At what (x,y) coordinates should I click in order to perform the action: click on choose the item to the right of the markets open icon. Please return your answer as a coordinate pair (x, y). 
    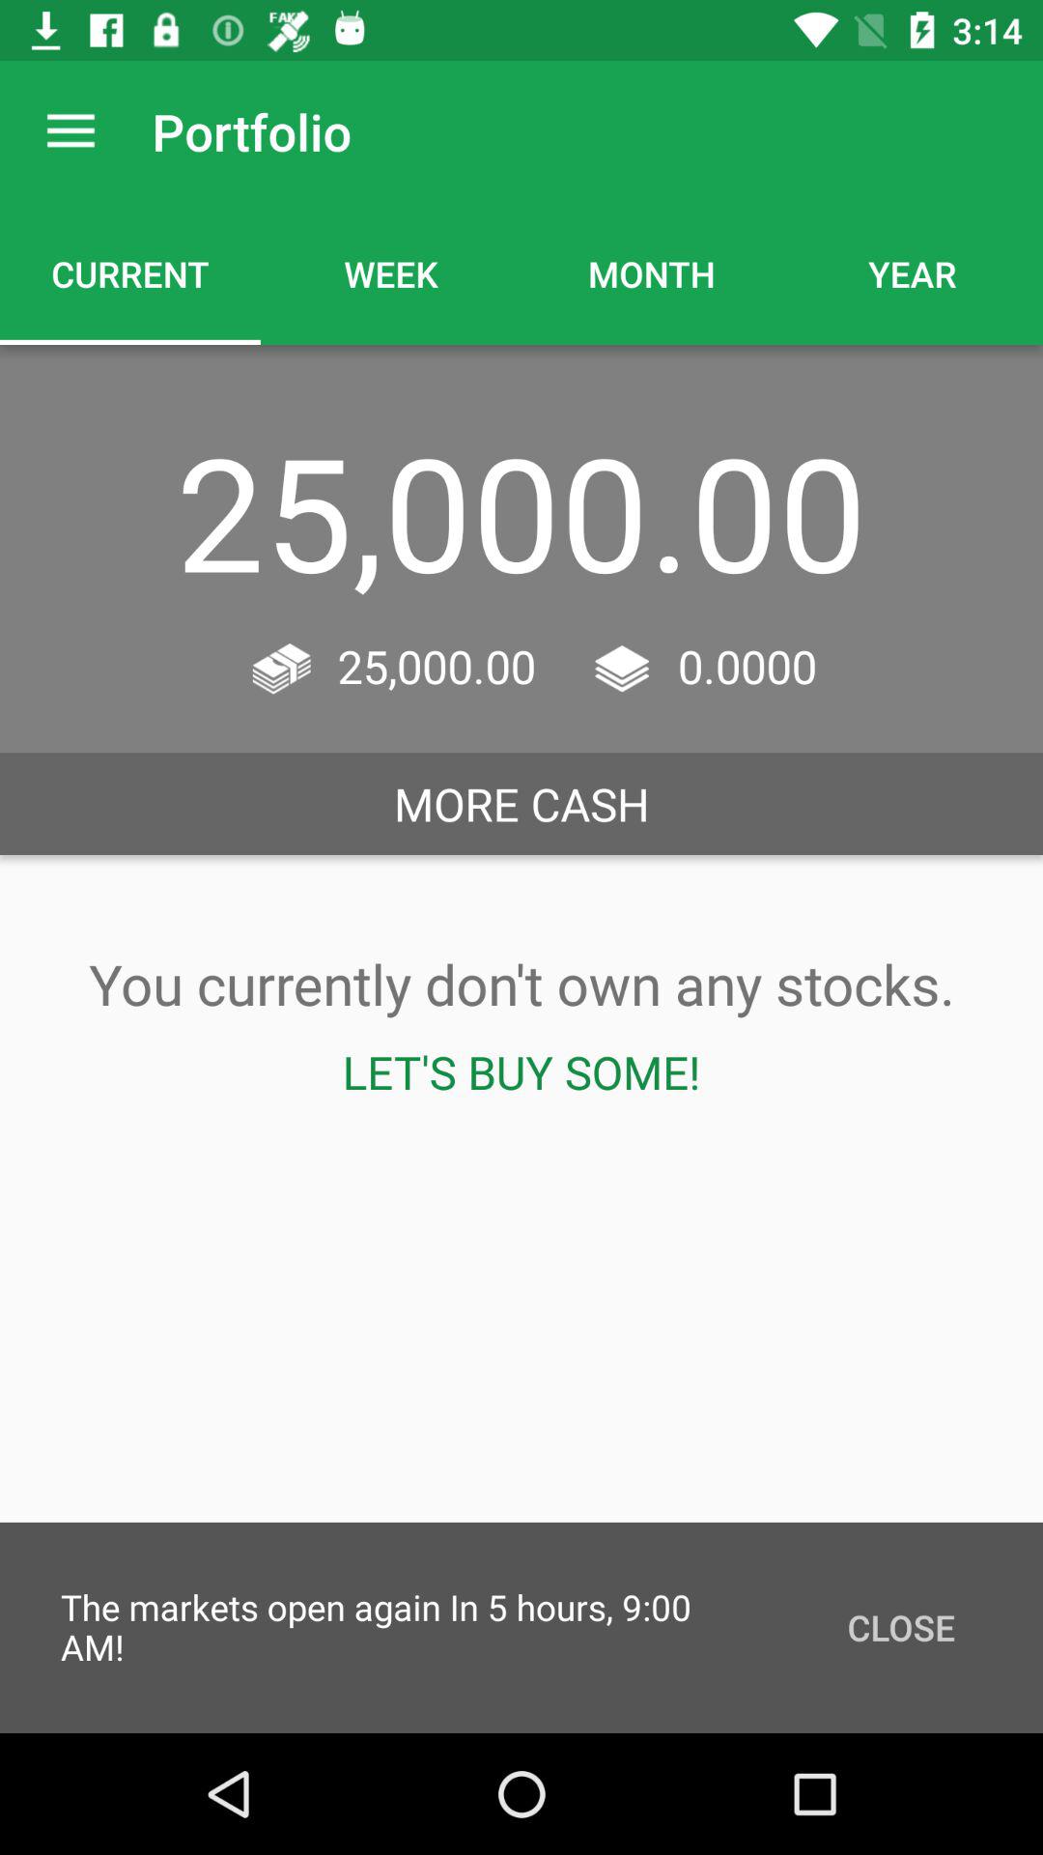
    Looking at the image, I should click on (900, 1627).